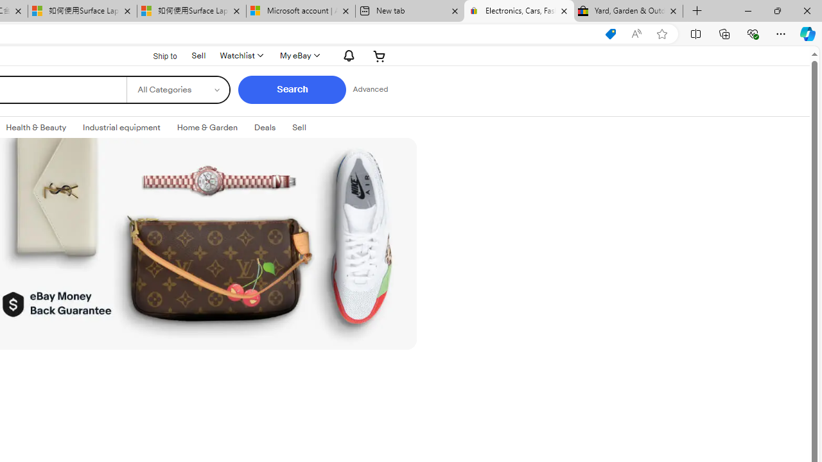 Image resolution: width=822 pixels, height=462 pixels. Describe the element at coordinates (299, 128) in the screenshot. I see `SellExpand: Sell` at that location.